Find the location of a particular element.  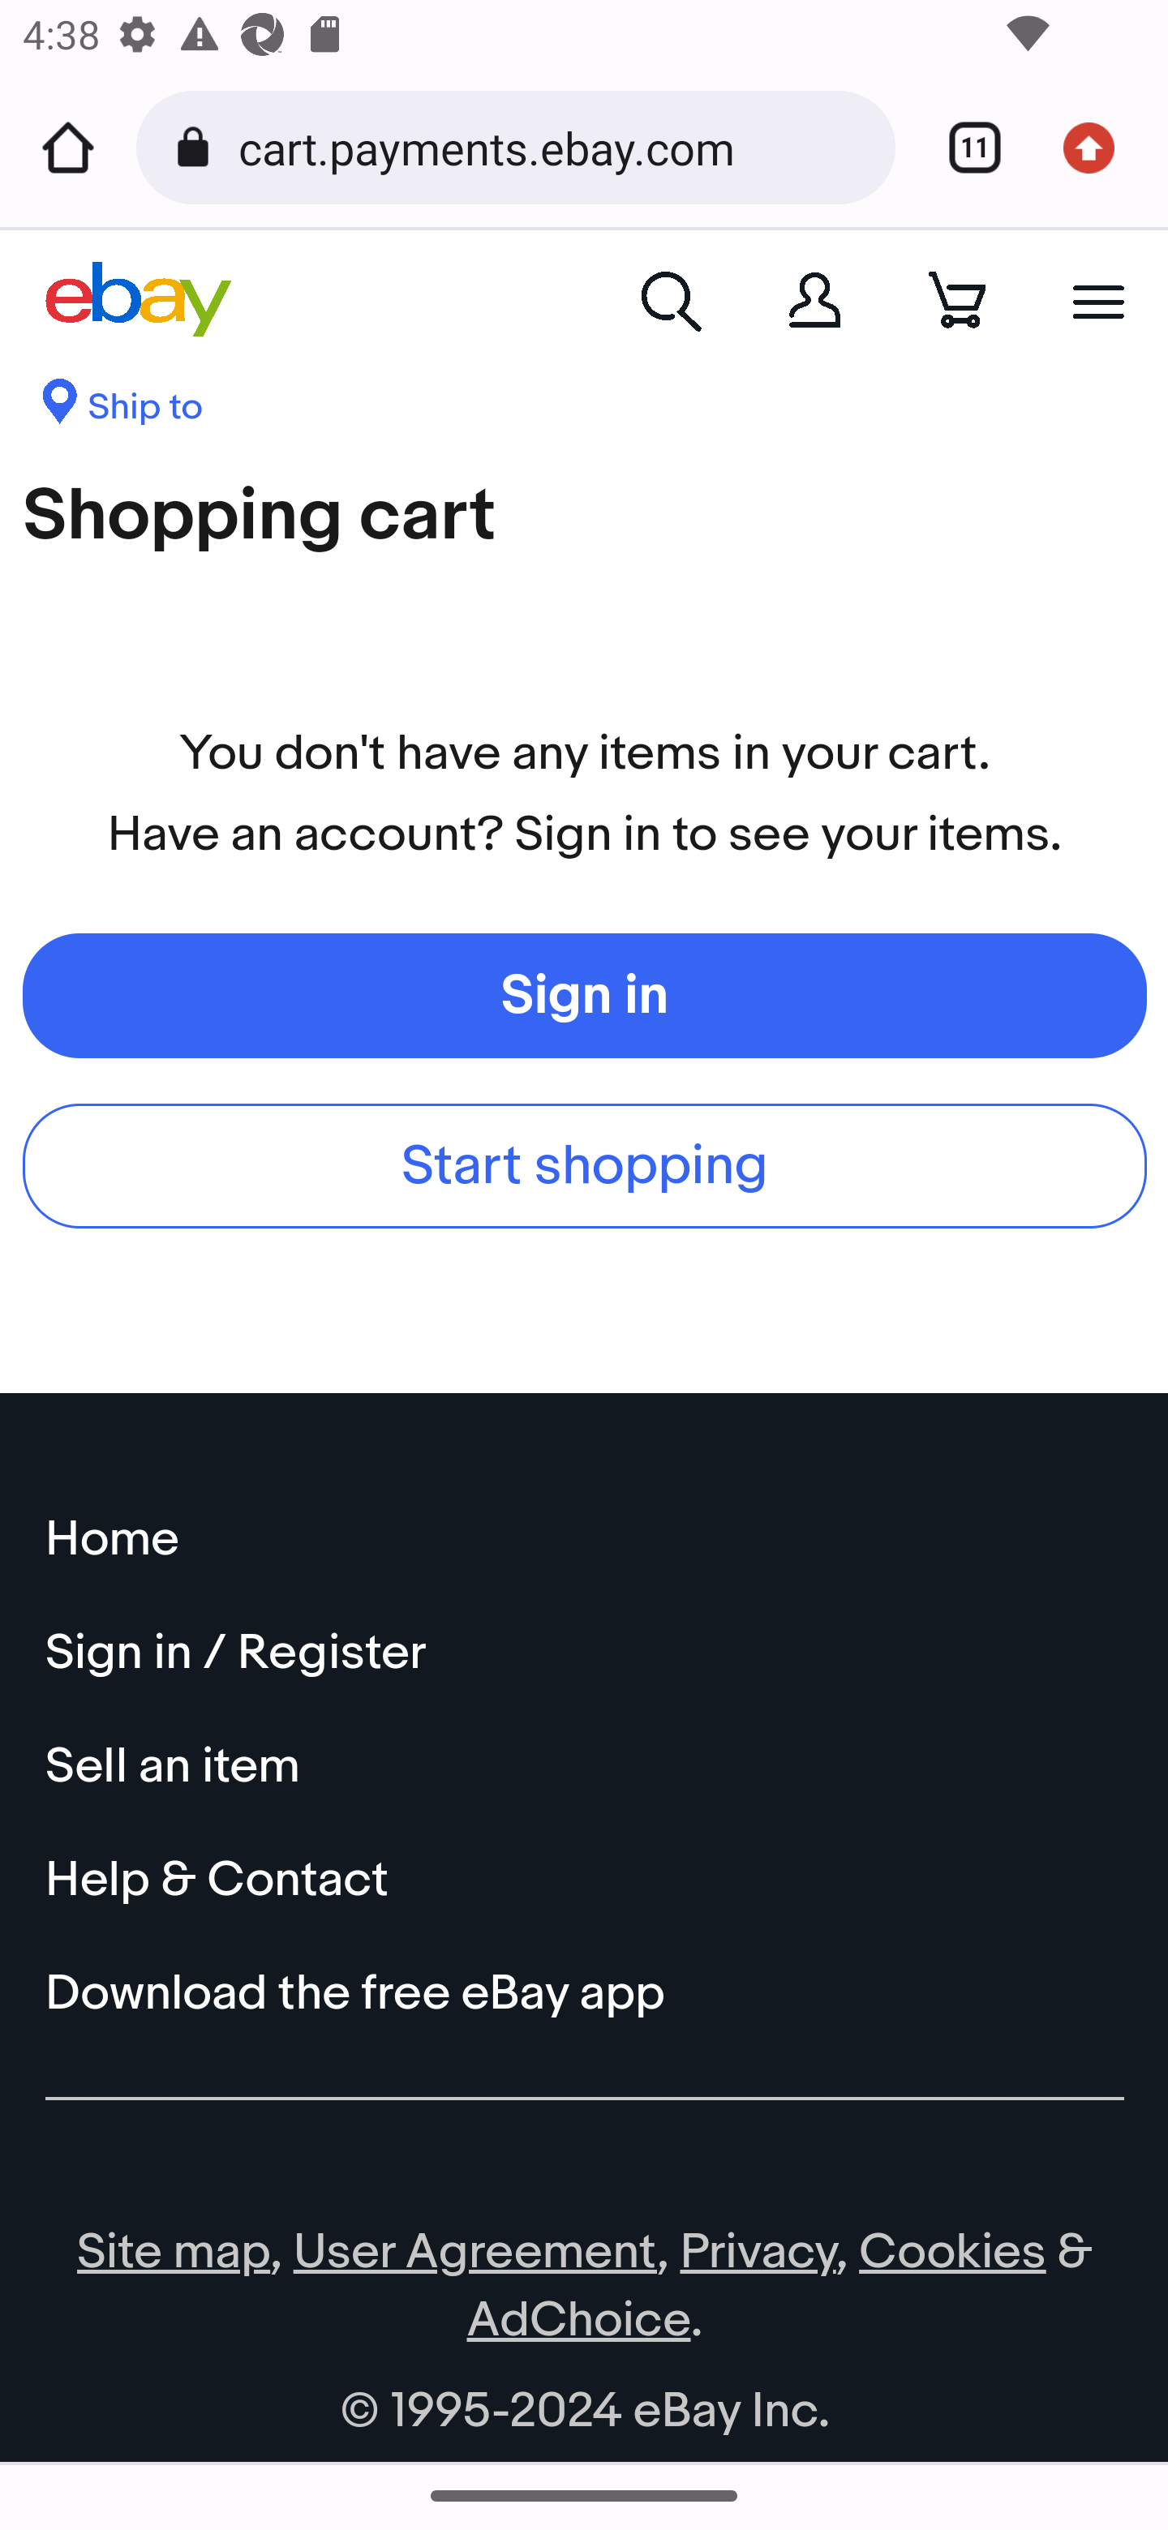

Ship to  is located at coordinates (122, 410).